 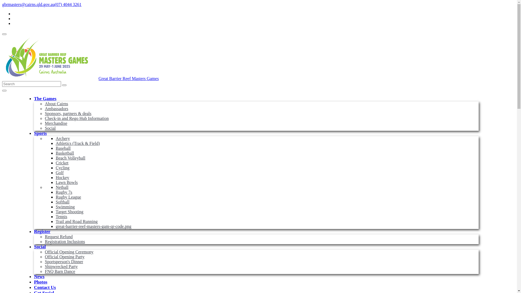 What do you see at coordinates (62, 163) in the screenshot?
I see `Cricket` at bounding box center [62, 163].